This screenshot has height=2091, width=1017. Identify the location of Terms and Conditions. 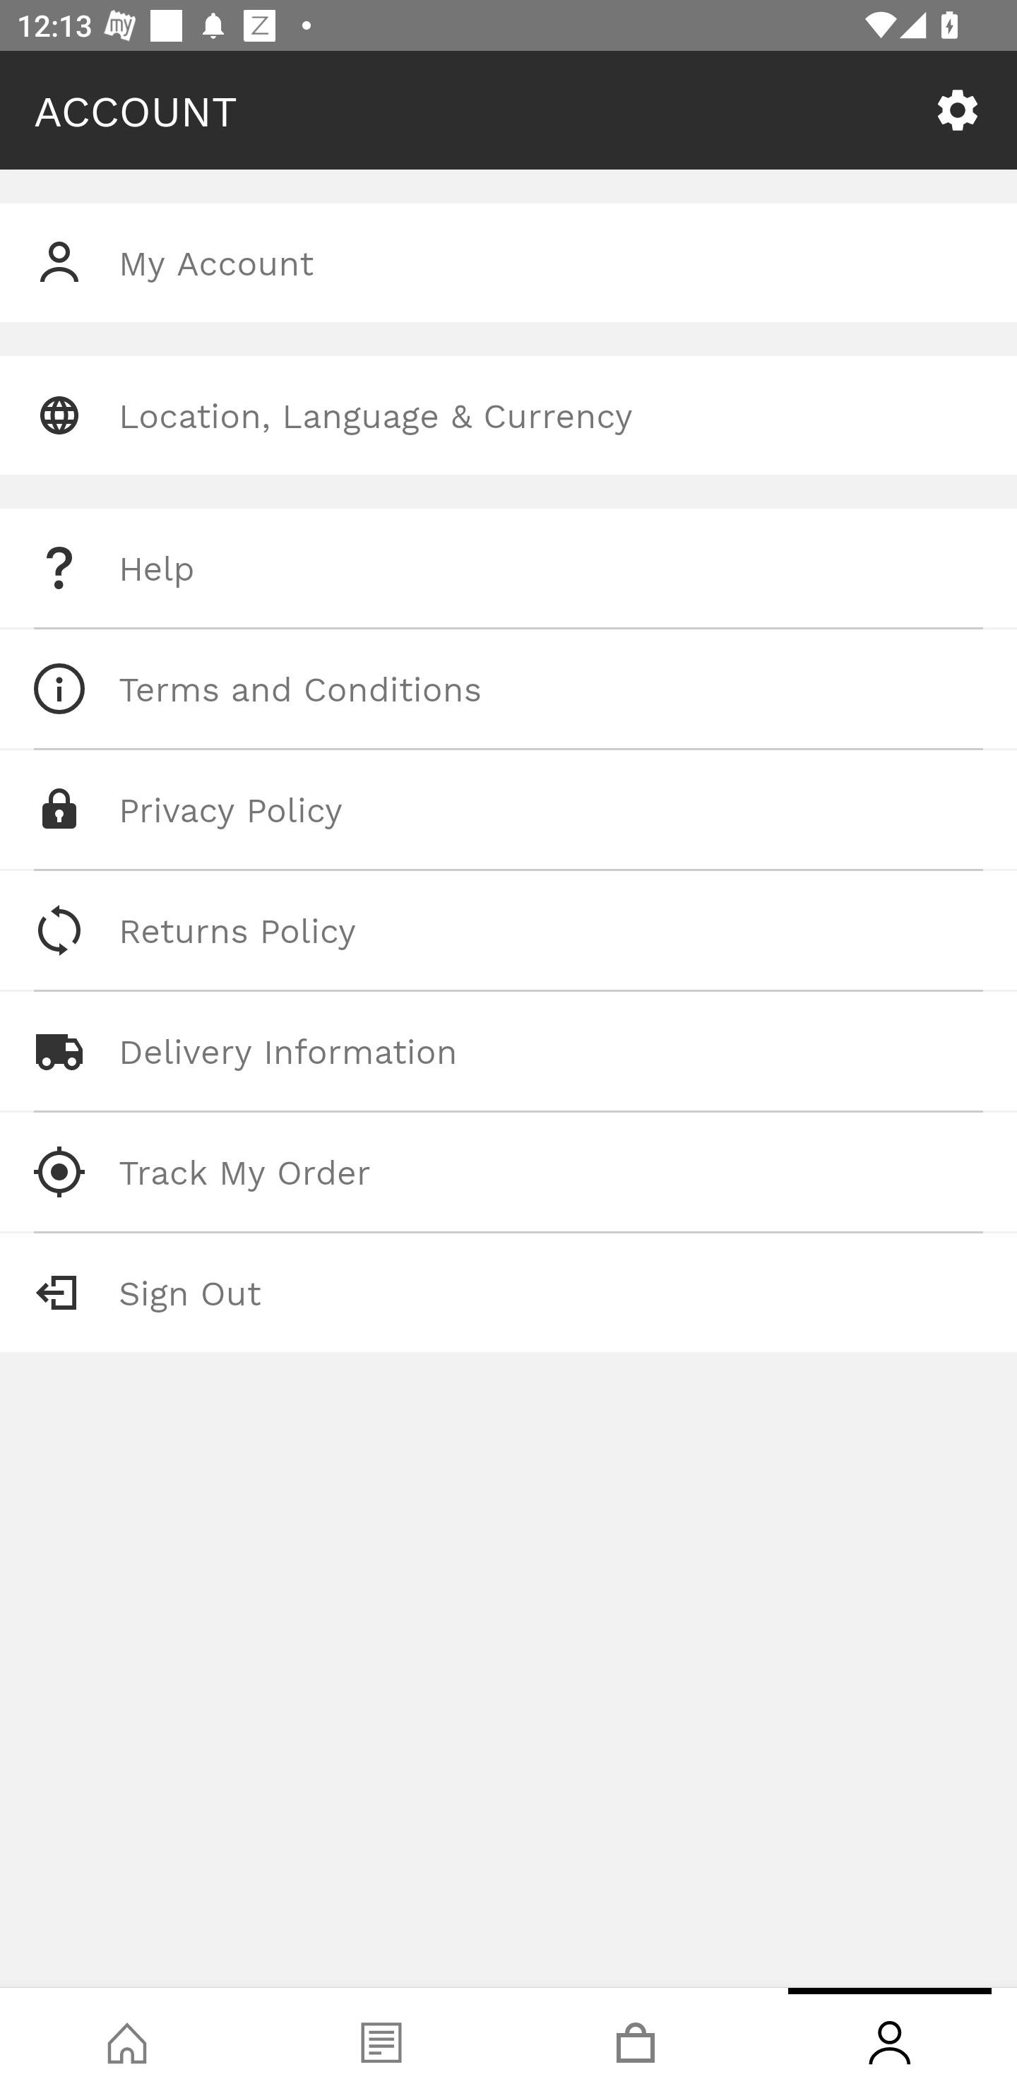
(509, 688).